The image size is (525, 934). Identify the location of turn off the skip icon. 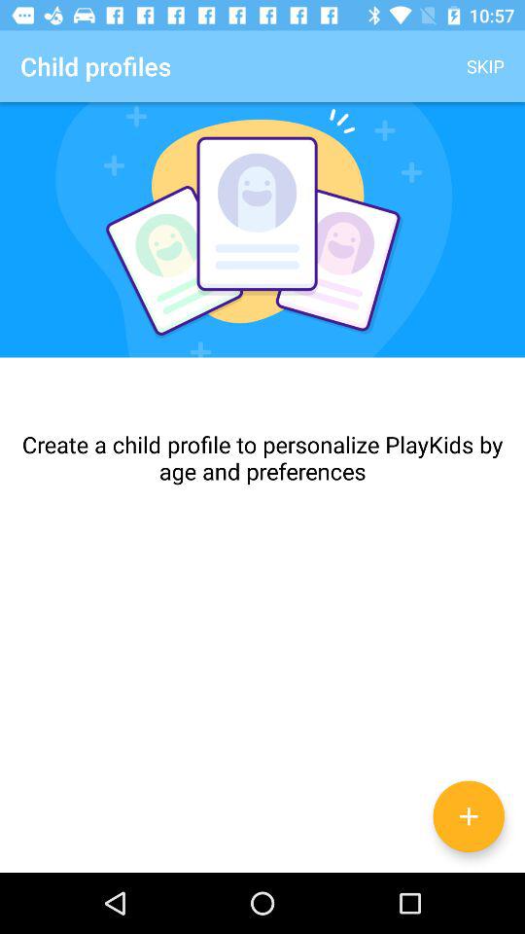
(486, 66).